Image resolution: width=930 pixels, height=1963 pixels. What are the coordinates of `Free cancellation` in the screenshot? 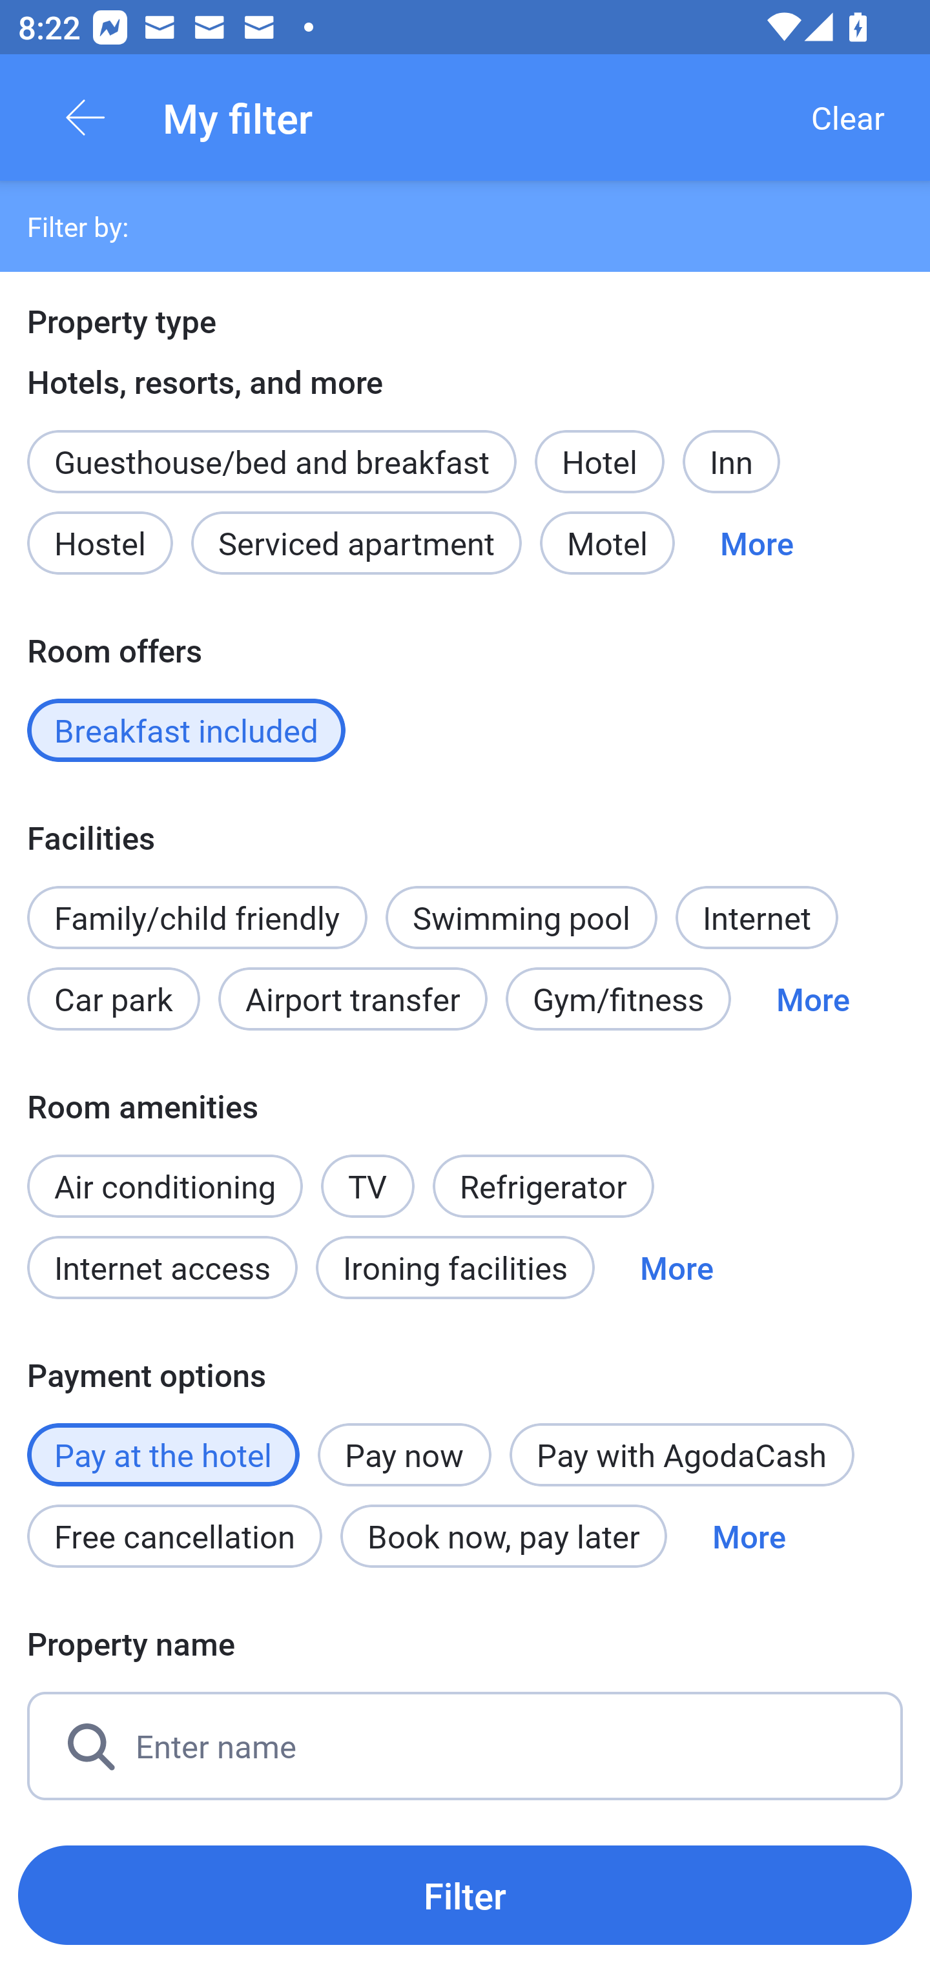 It's located at (174, 1536).